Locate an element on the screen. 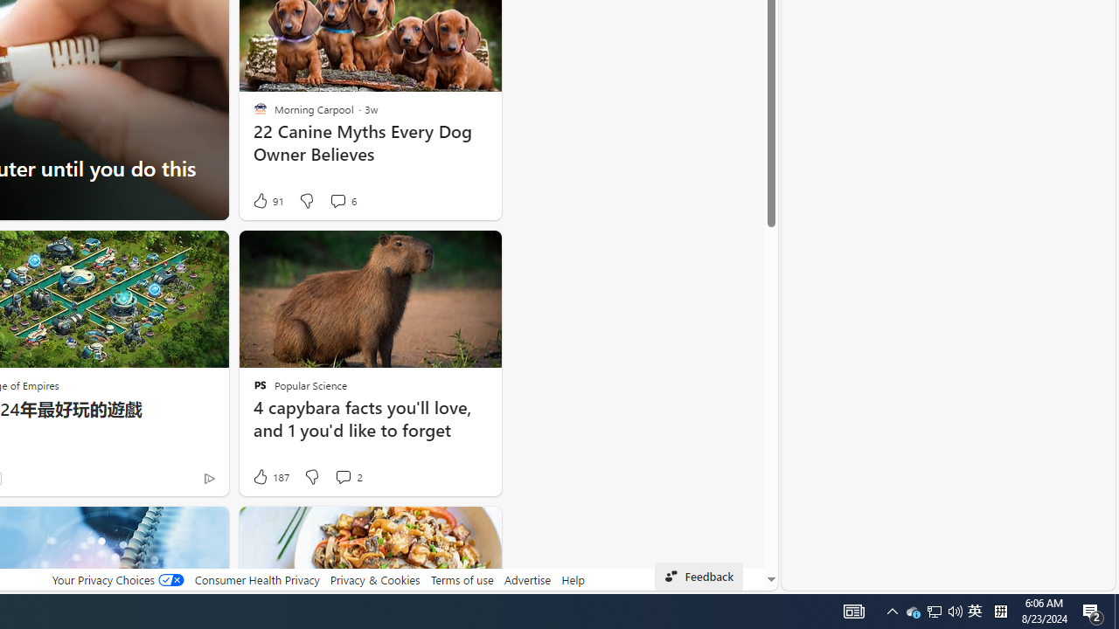 The width and height of the screenshot is (1119, 629). View comments 6 Comment is located at coordinates (337, 201).